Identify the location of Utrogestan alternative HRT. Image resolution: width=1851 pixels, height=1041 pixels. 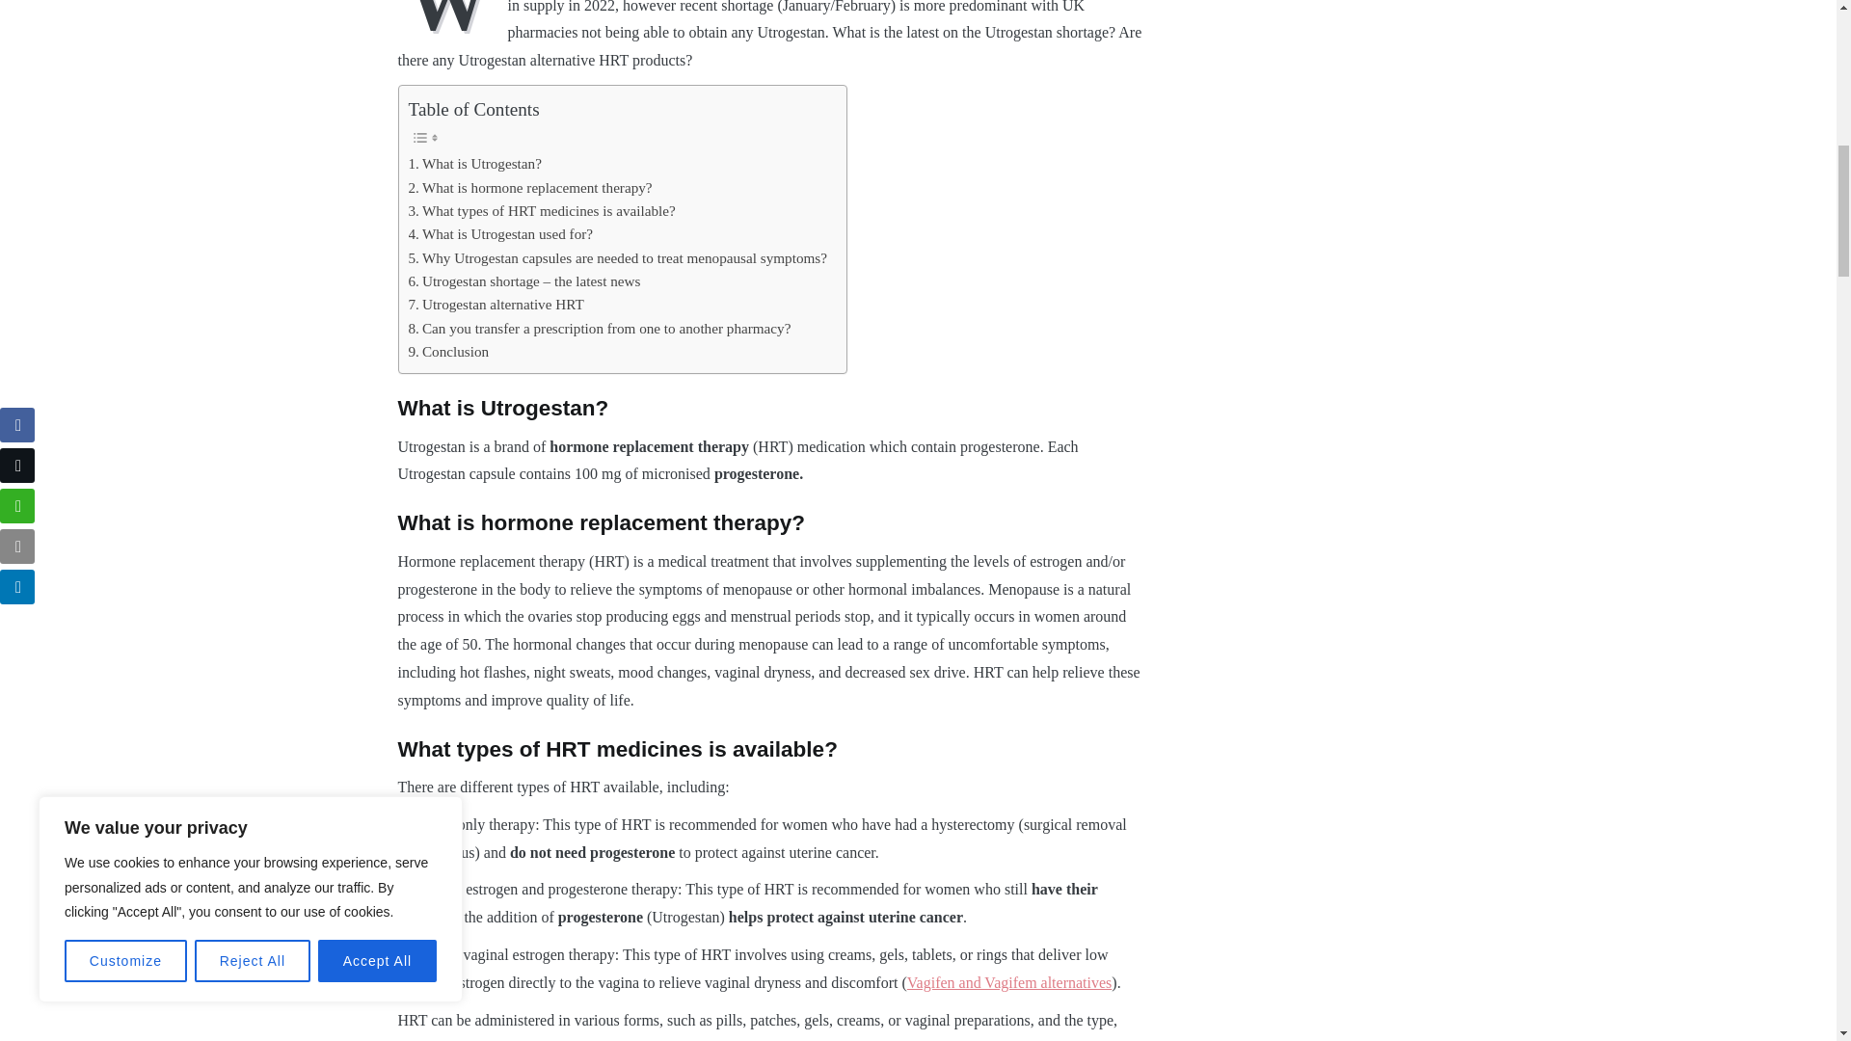
(496, 305).